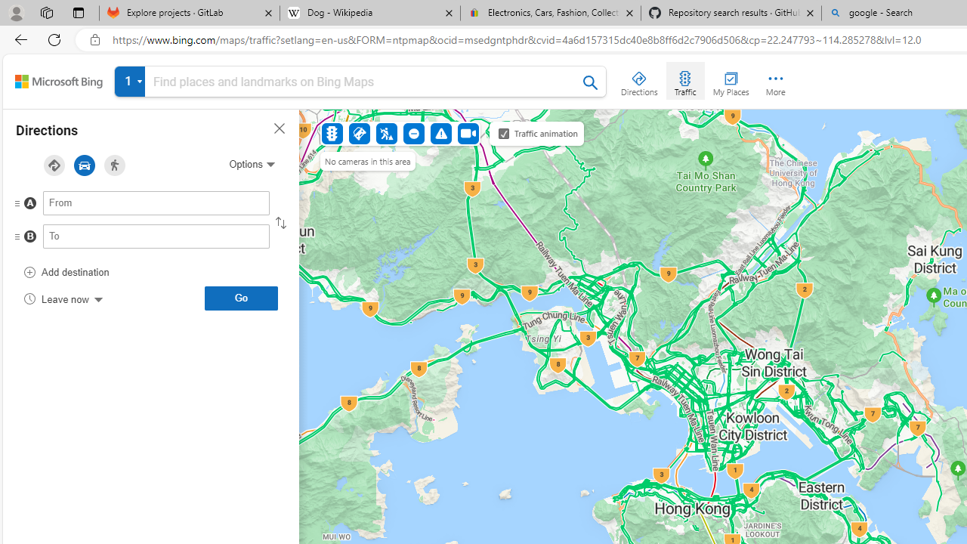 The height and width of the screenshot is (544, 967). Describe the element at coordinates (639, 80) in the screenshot. I see `Directions` at that location.